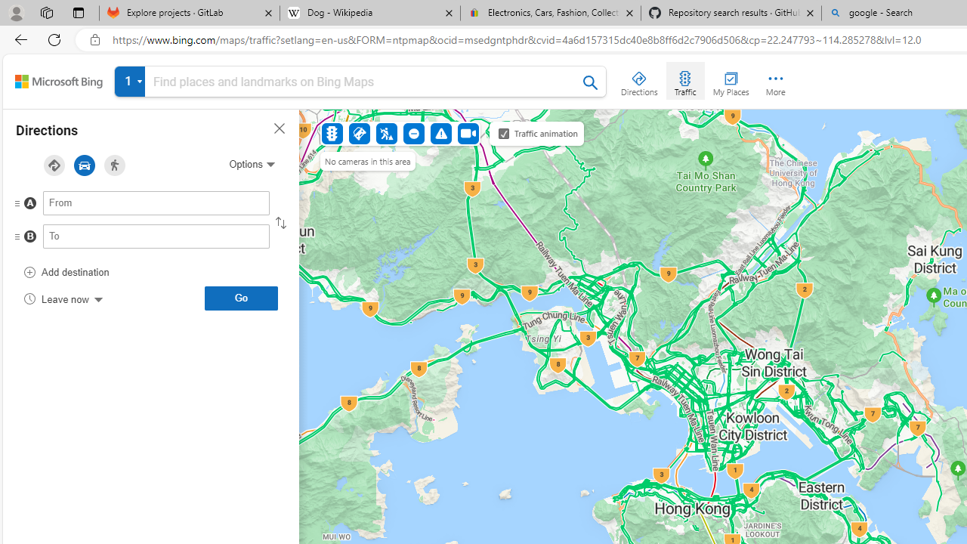 The height and width of the screenshot is (544, 967). Describe the element at coordinates (639, 80) in the screenshot. I see `Directions` at that location.